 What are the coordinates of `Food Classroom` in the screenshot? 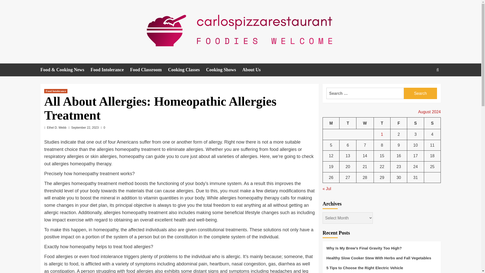 It's located at (149, 70).